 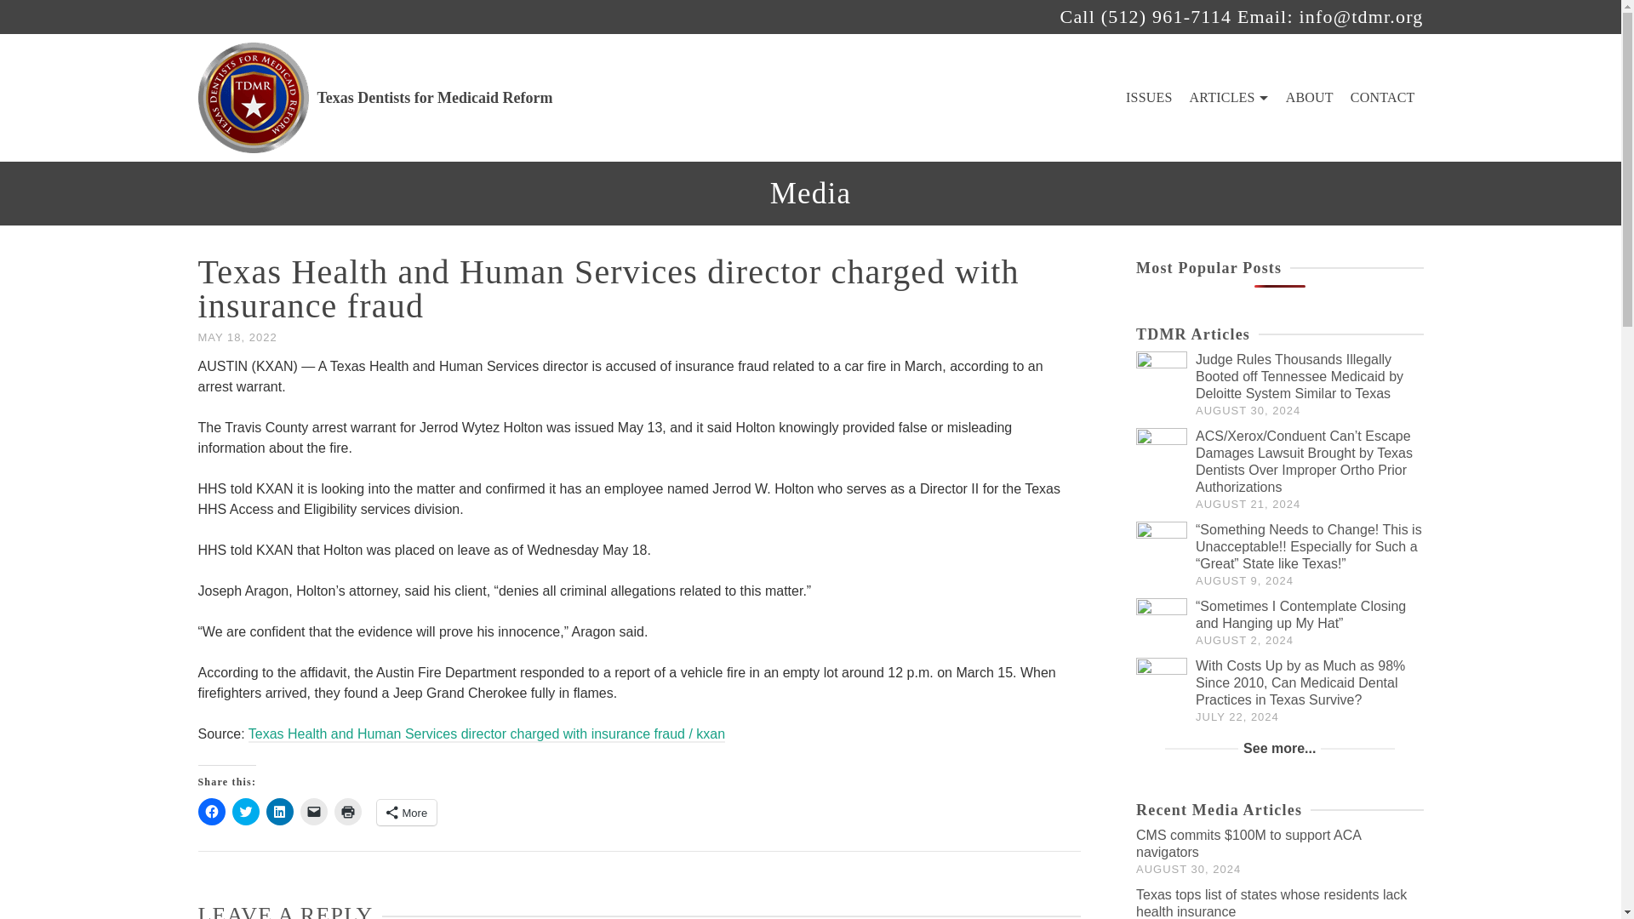 I want to click on Click to share on LinkedIn, so click(x=278, y=812).